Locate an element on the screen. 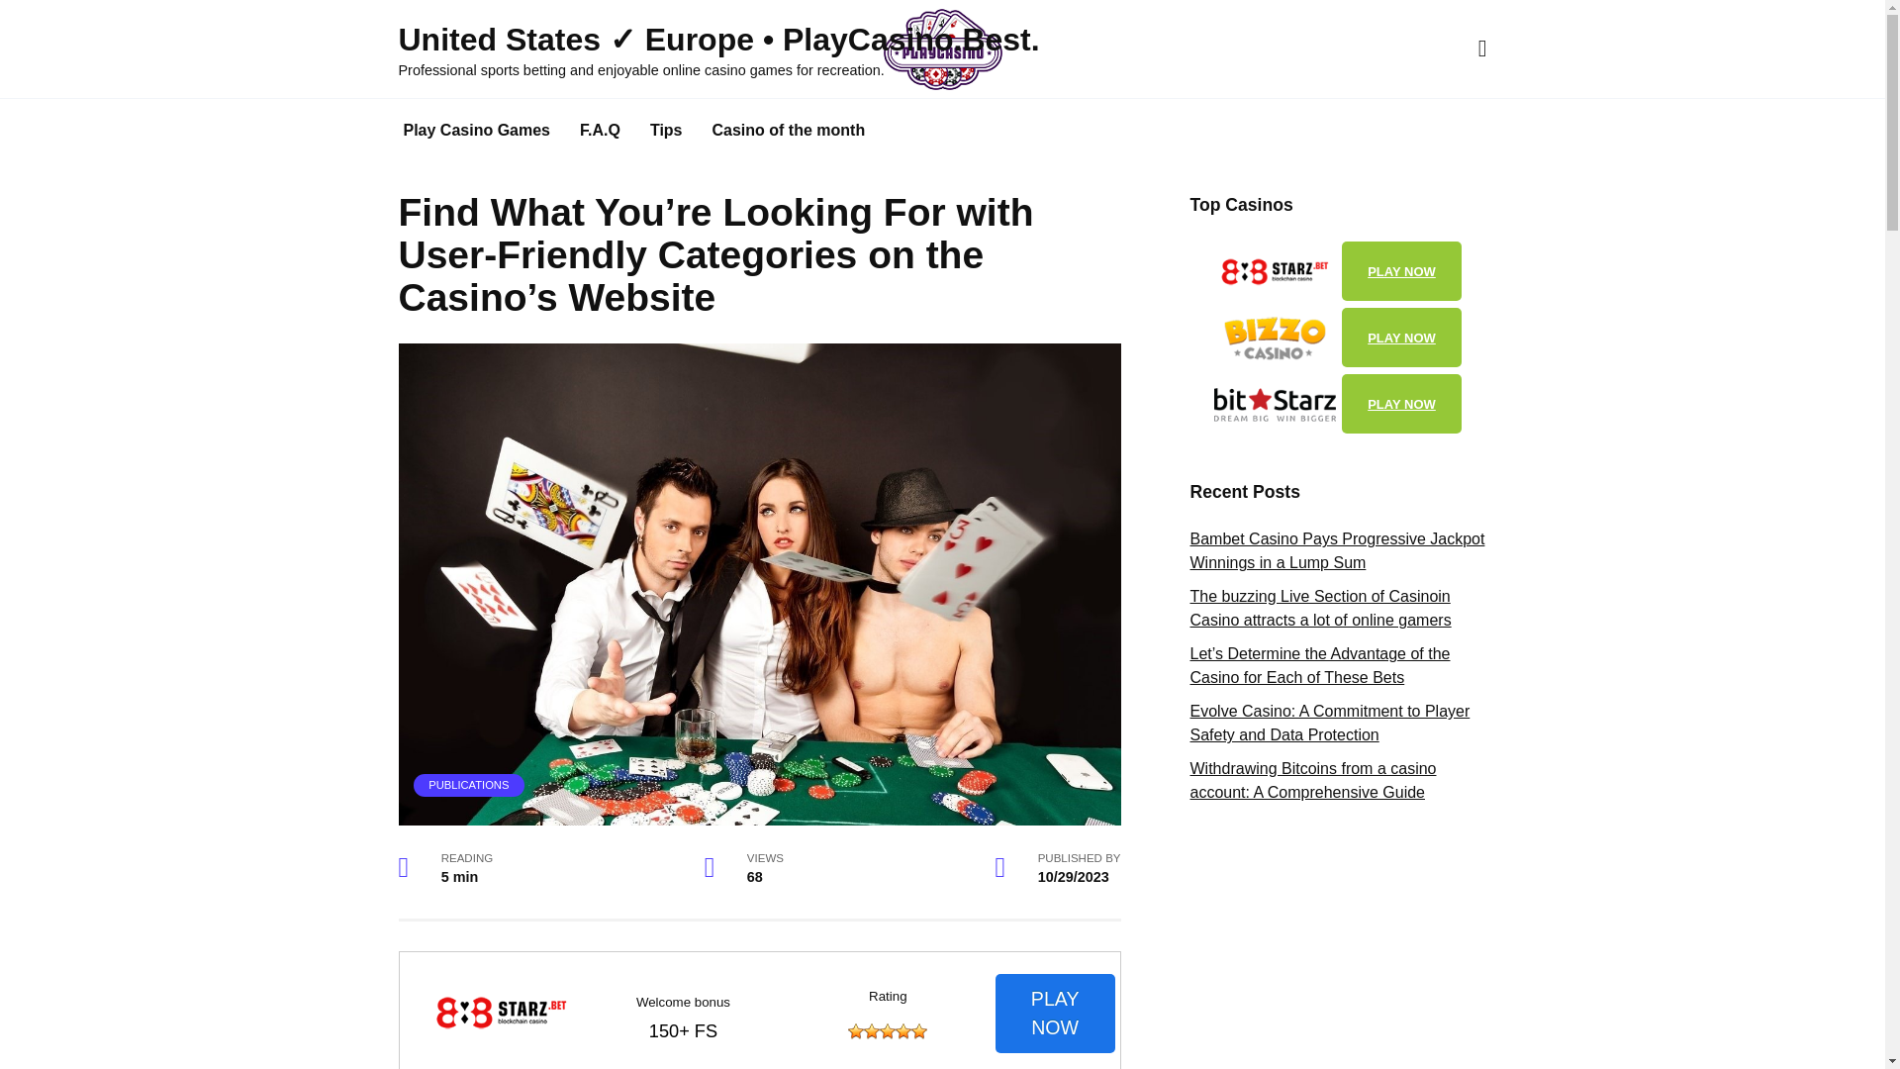 The width and height of the screenshot is (1900, 1069). PLAY NOW is located at coordinates (1401, 338).